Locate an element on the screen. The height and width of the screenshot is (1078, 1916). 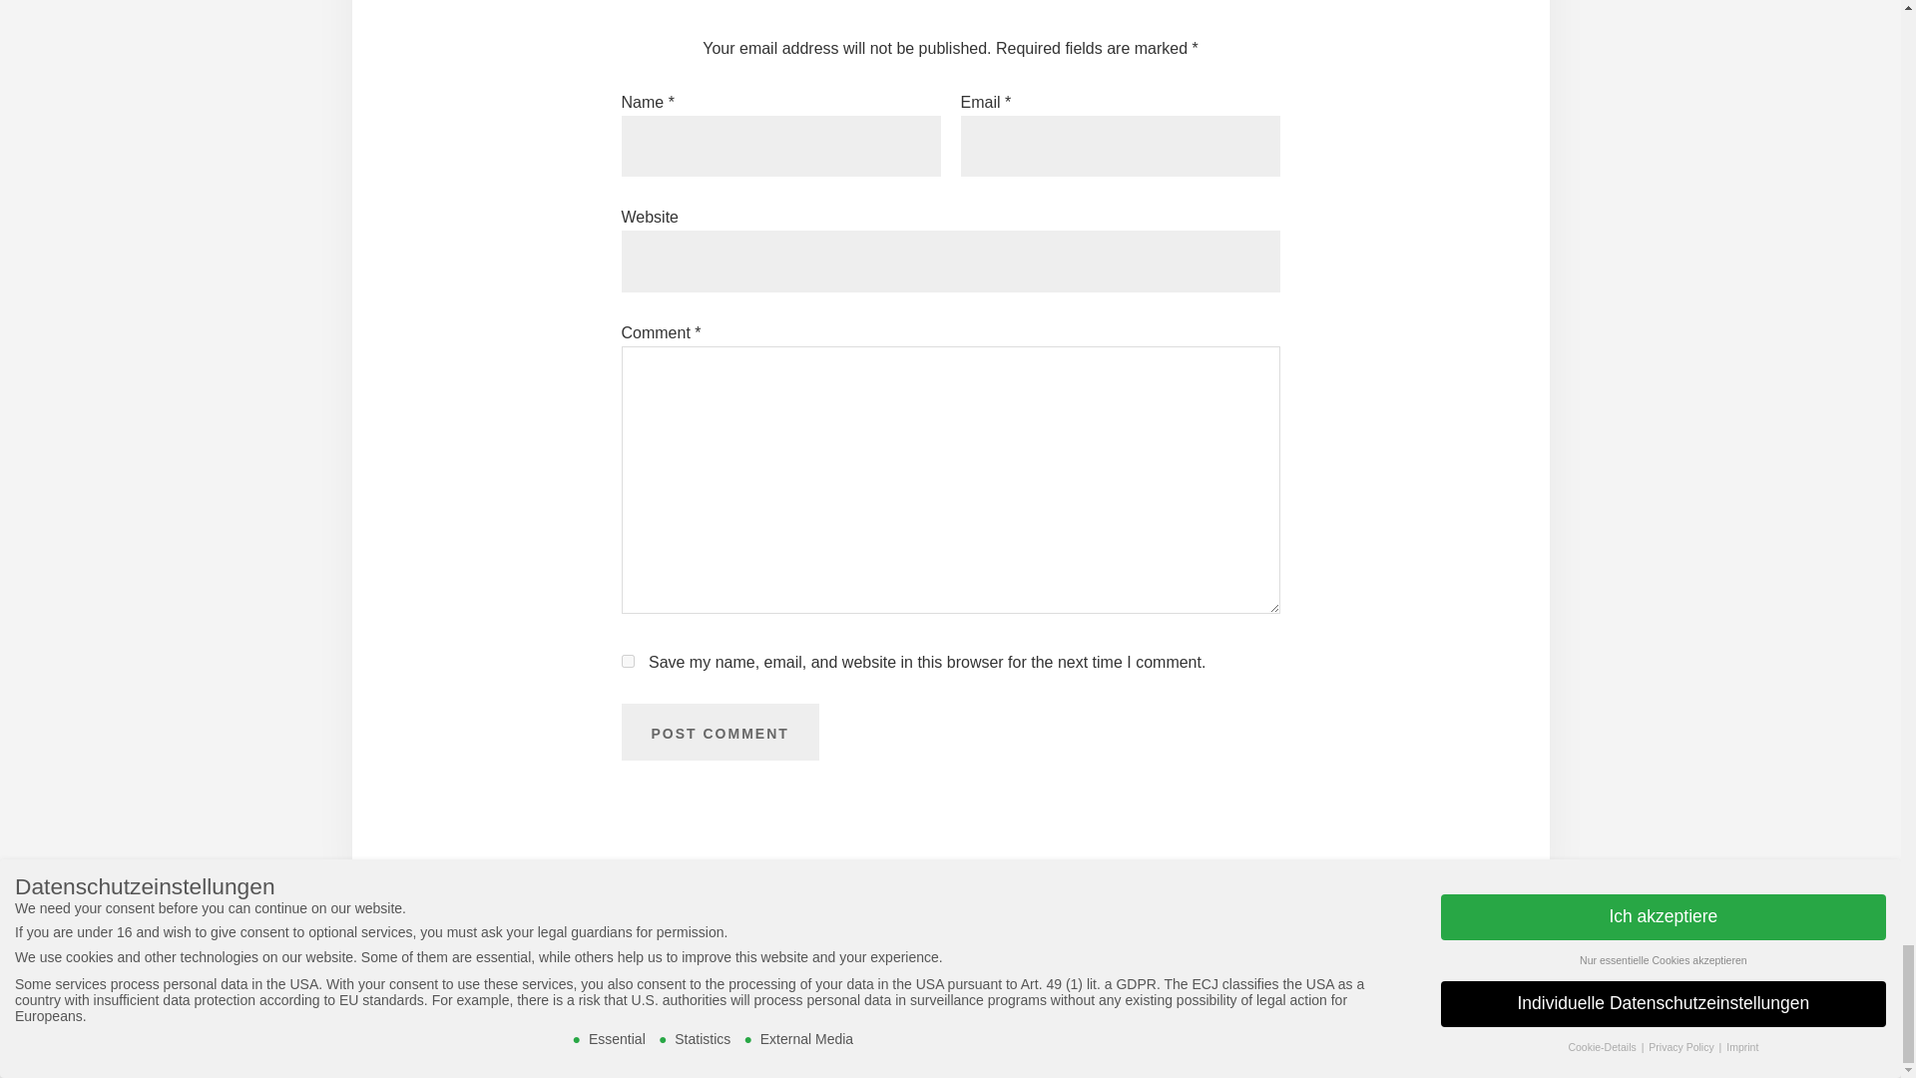
yes is located at coordinates (627, 661).